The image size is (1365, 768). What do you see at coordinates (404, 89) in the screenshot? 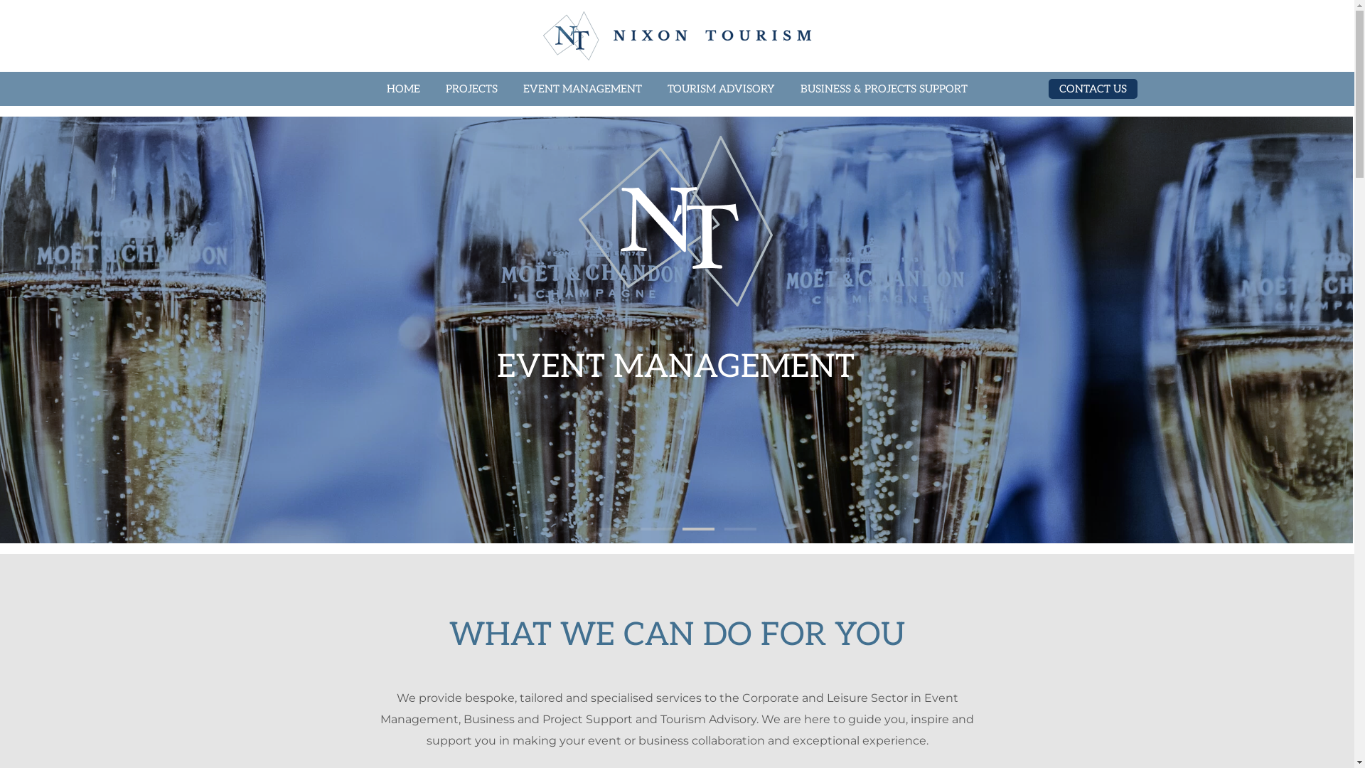
I see `HOME` at bounding box center [404, 89].